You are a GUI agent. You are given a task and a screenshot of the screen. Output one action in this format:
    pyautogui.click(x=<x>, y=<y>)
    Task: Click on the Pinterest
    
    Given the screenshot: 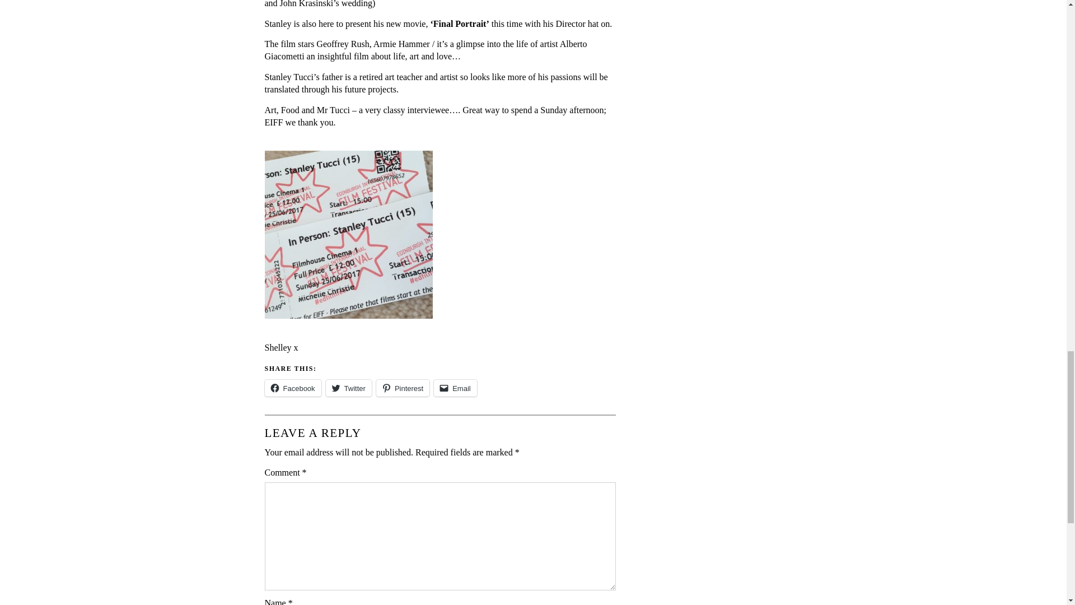 What is the action you would take?
    pyautogui.click(x=403, y=388)
    